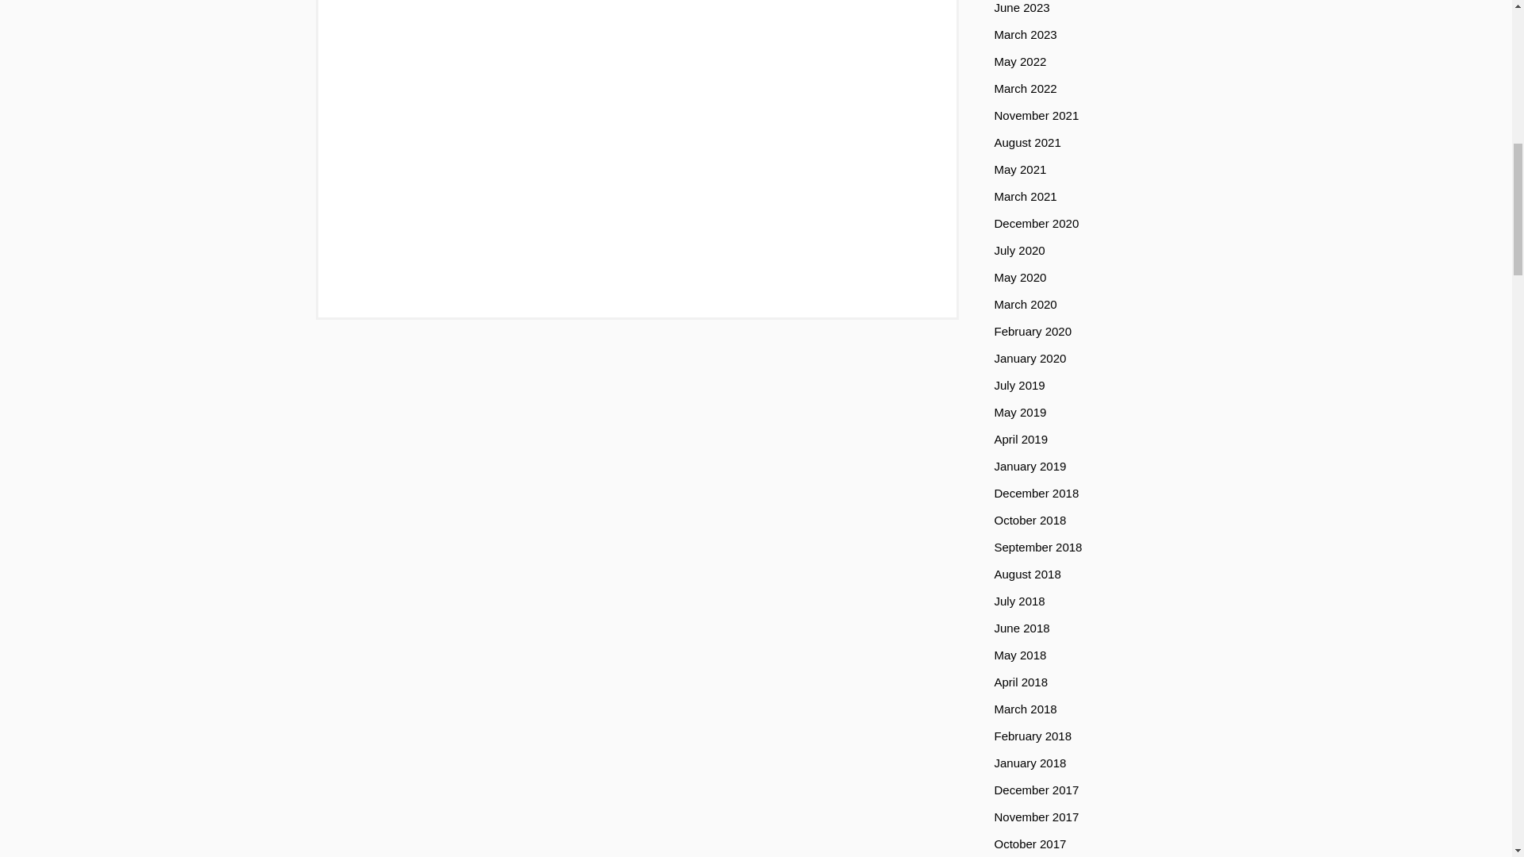  I want to click on August 2021, so click(1027, 141).